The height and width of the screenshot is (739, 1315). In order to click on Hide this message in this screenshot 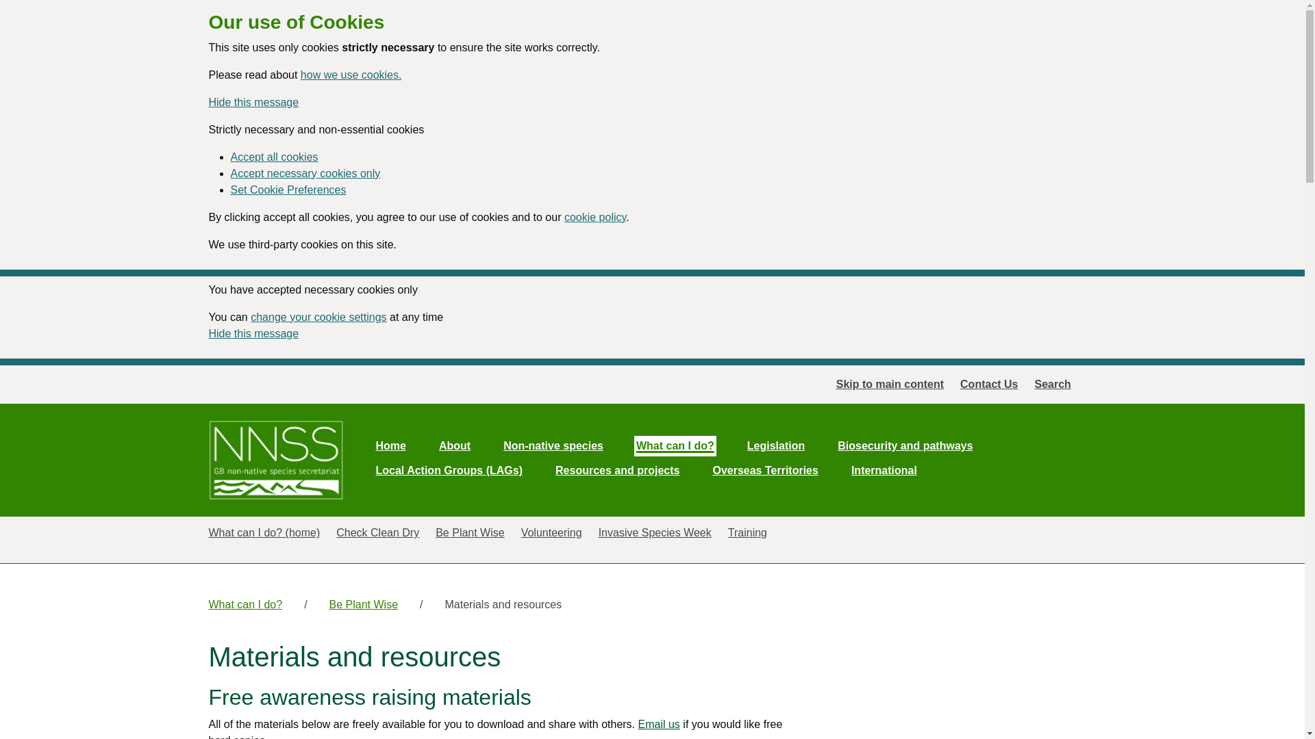, I will do `click(253, 102)`.